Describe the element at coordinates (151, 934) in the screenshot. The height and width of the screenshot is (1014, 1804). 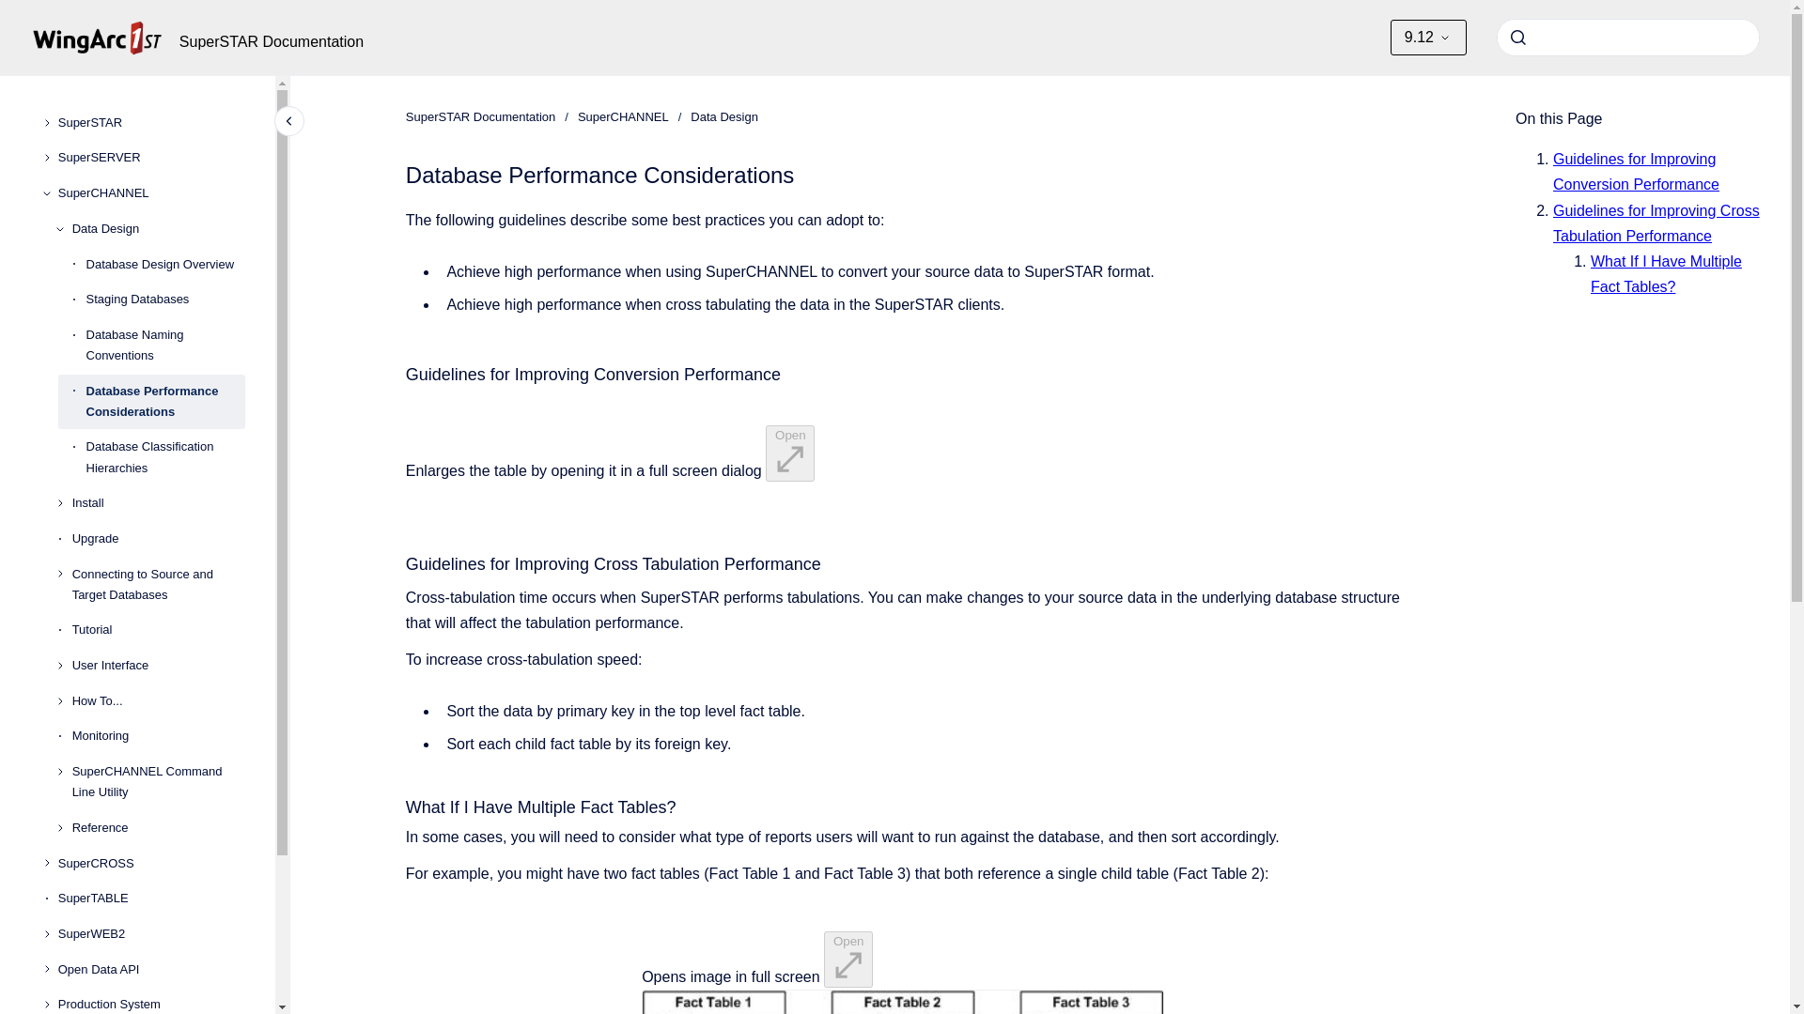
I see `SuperWEB2` at that location.